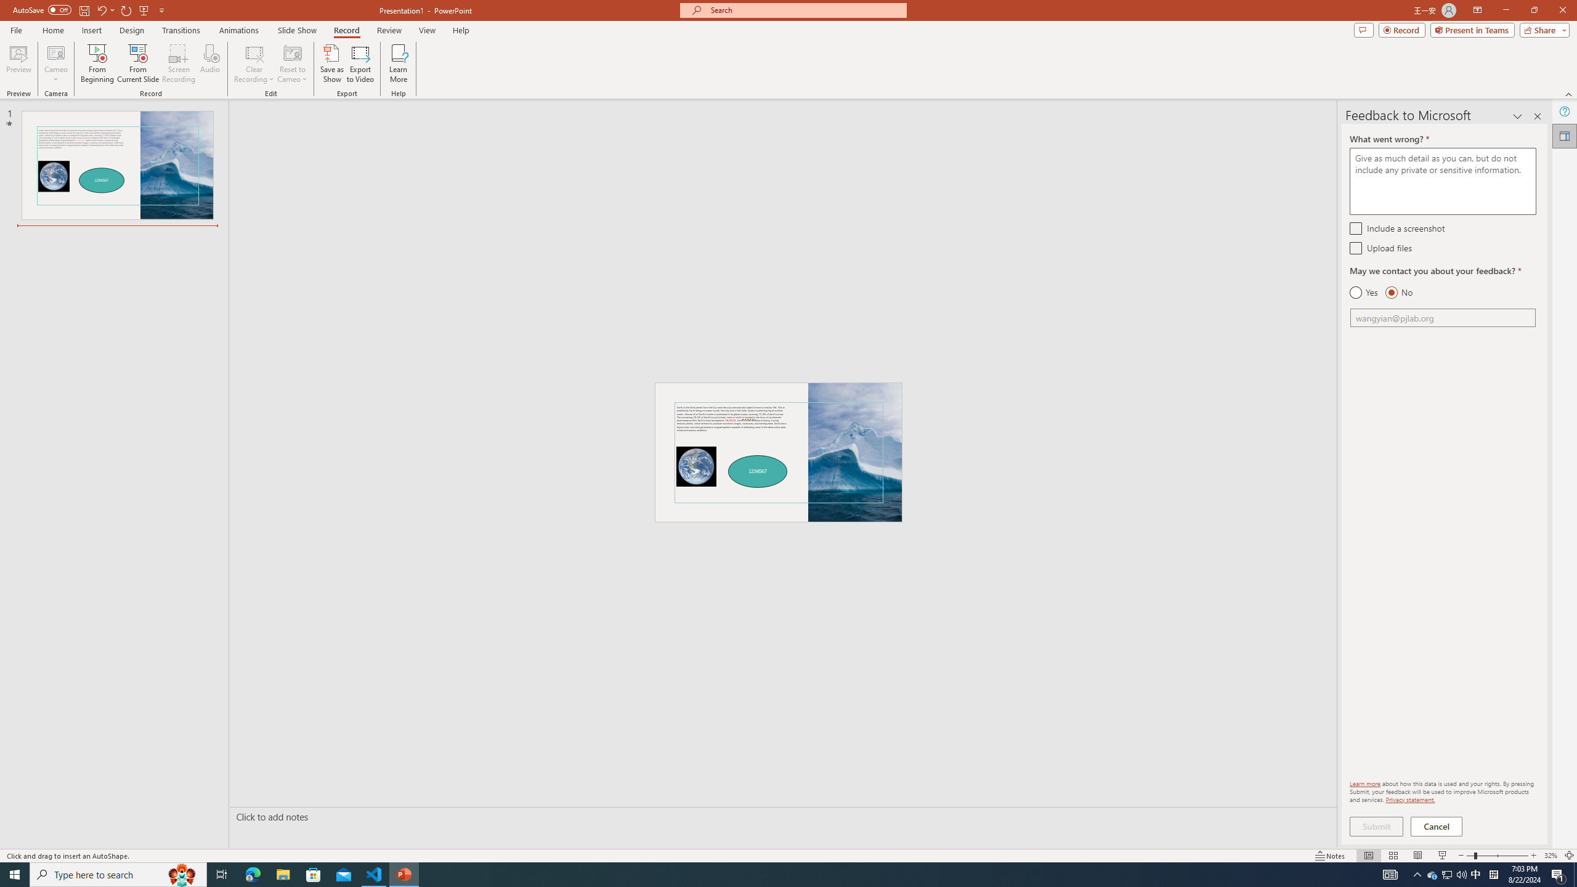 This screenshot has height=887, width=1577. What do you see at coordinates (1364, 293) in the screenshot?
I see `Yes` at bounding box center [1364, 293].